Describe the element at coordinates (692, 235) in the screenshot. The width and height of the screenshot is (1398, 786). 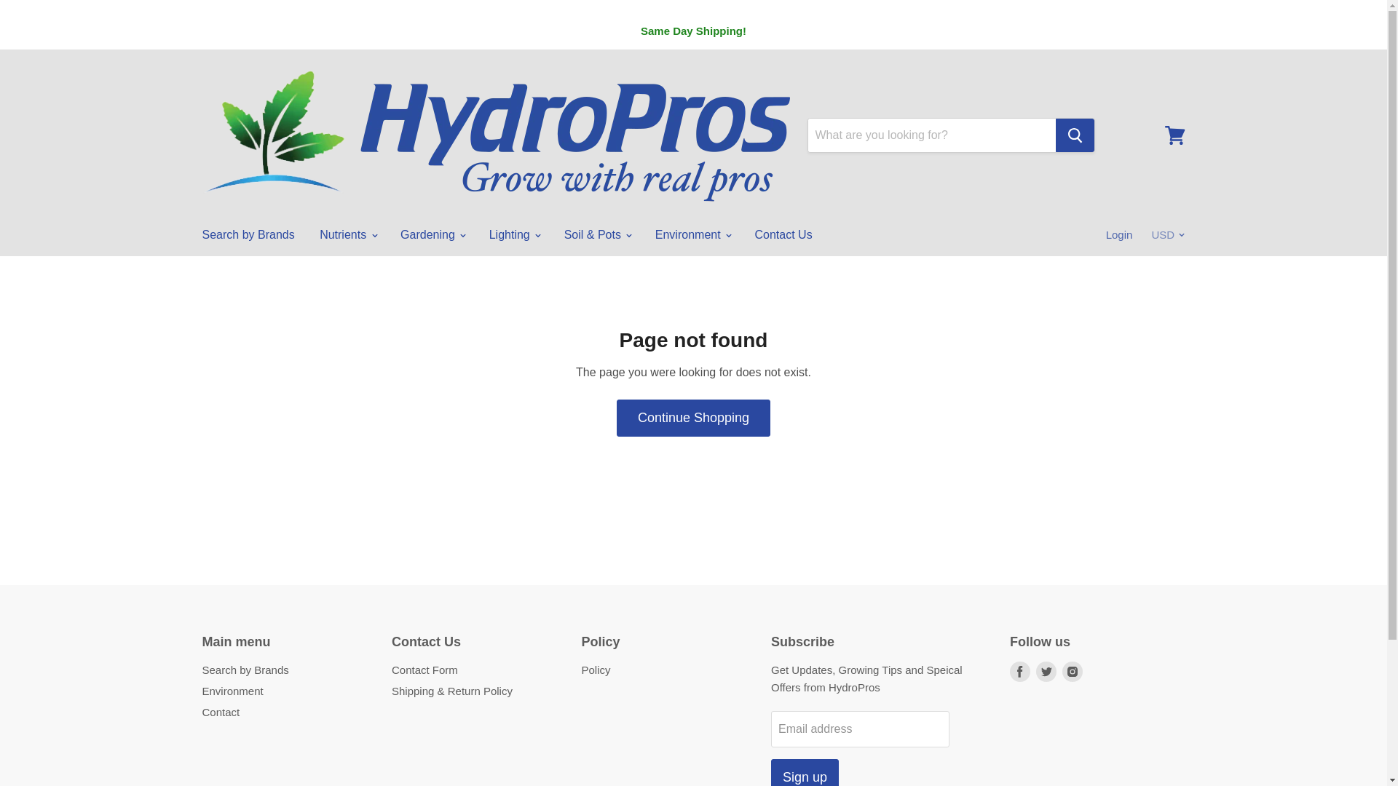
I see `Environment` at that location.